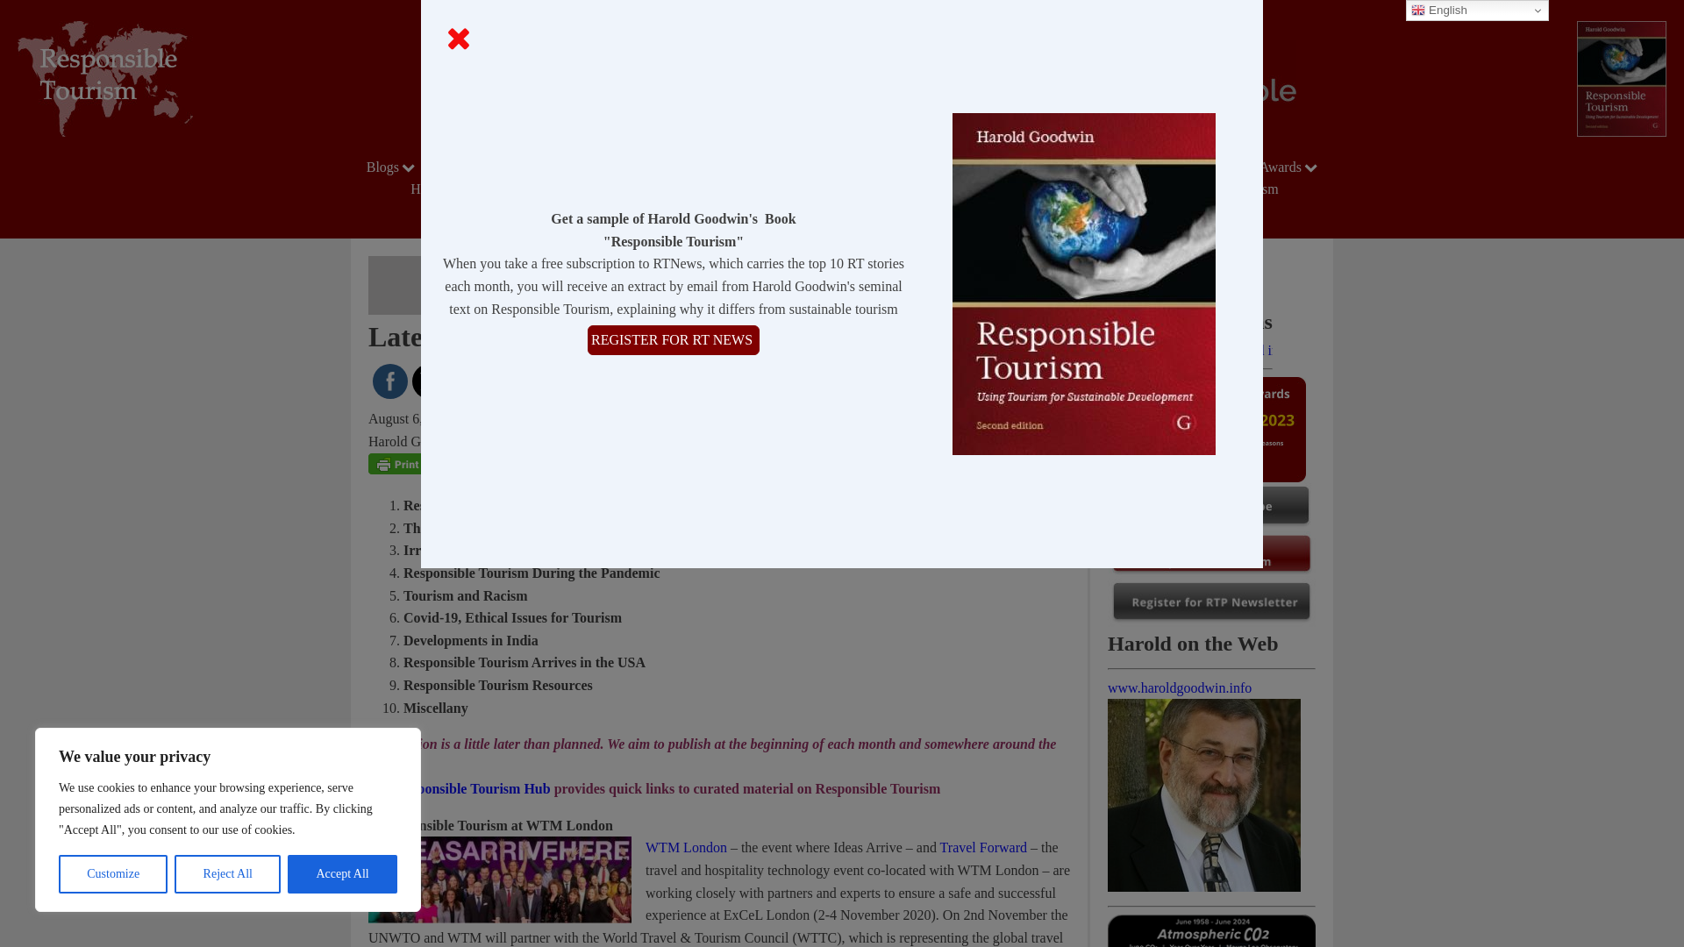  I want to click on Click for more CO2 Earth info..., so click(1211, 931).